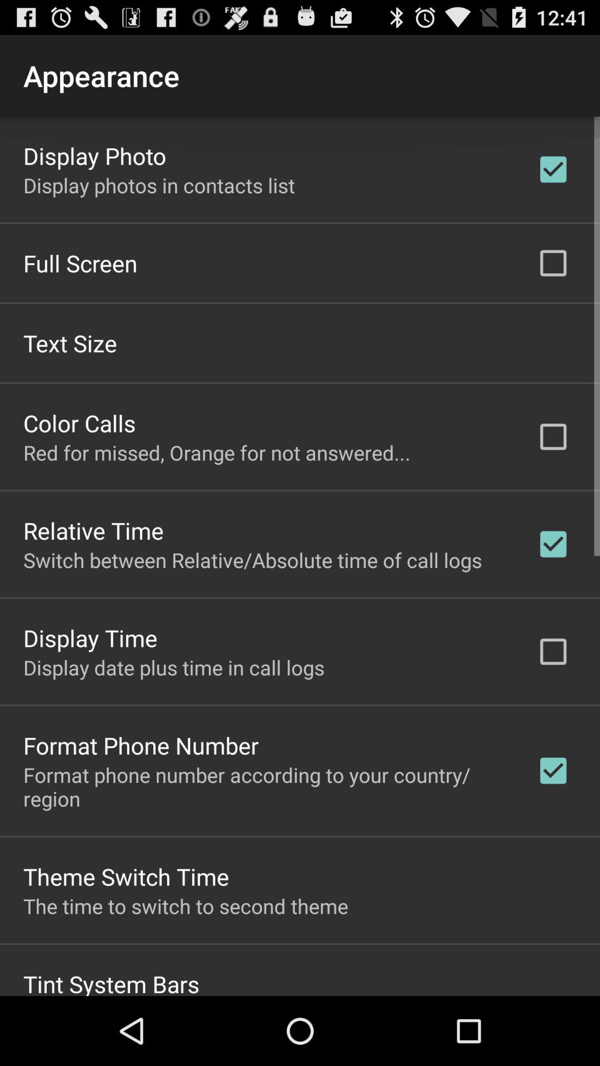 The height and width of the screenshot is (1066, 600). I want to click on select item below color calls icon, so click(217, 452).